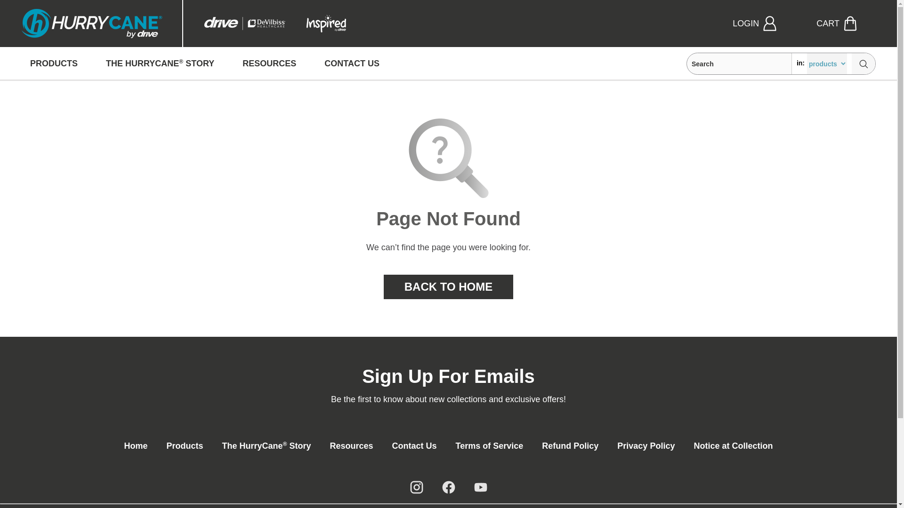 The width and height of the screenshot is (904, 508). What do you see at coordinates (570, 446) in the screenshot?
I see `Refund Policy` at bounding box center [570, 446].